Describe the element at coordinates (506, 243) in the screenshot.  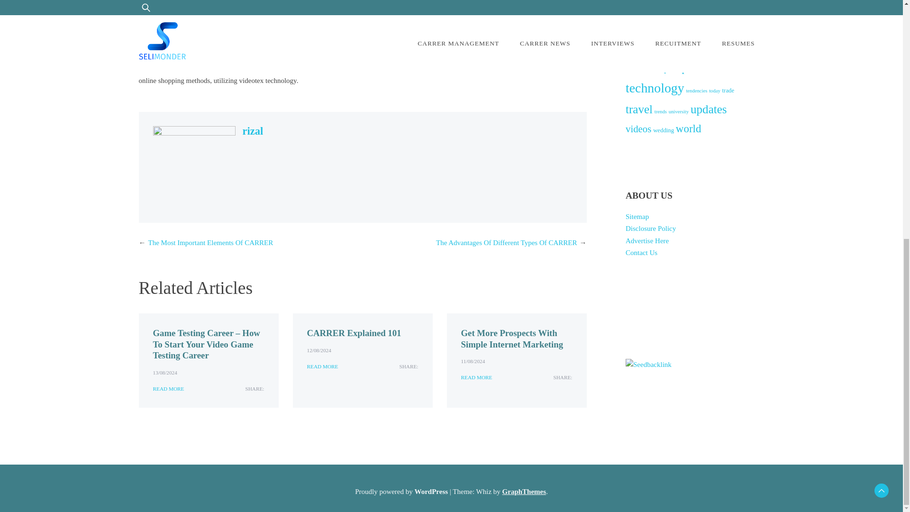
I see `The Advantages Of Different Types Of CARRER` at that location.